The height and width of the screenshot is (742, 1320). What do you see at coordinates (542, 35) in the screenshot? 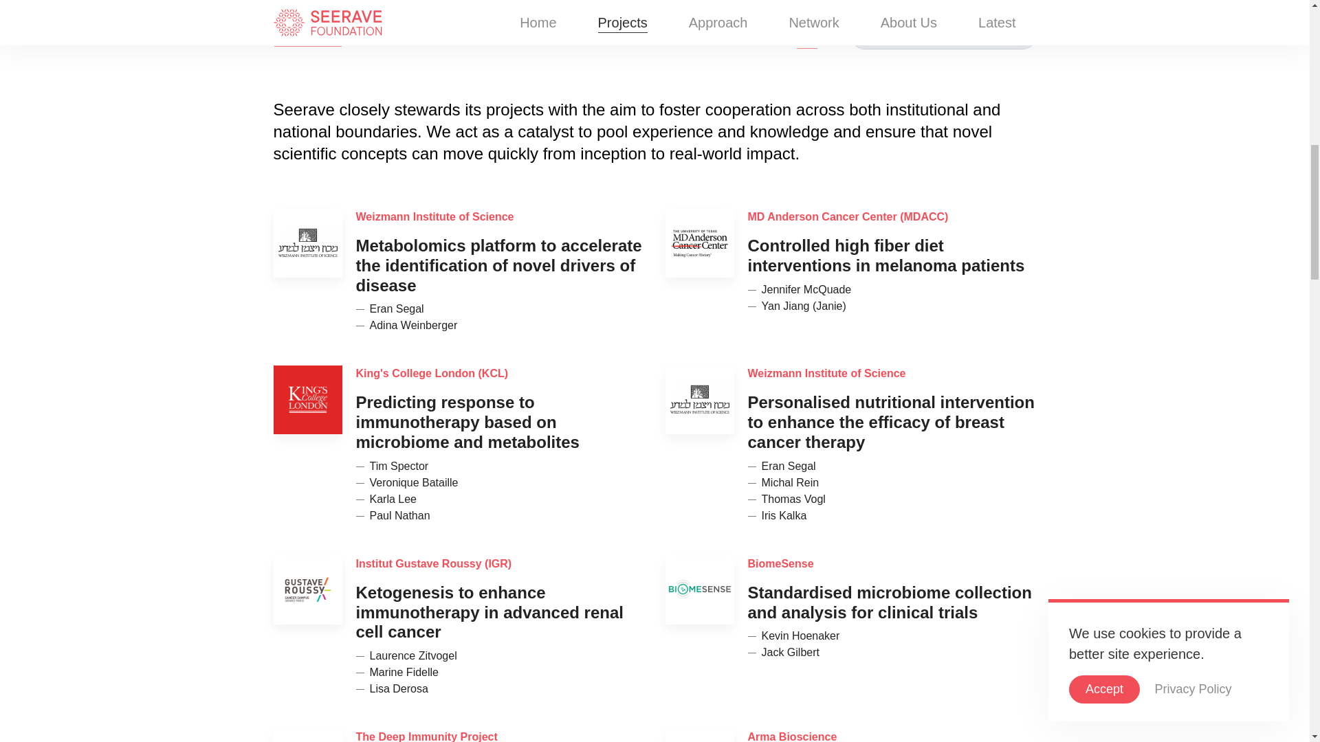
I see `Translational Philanthropy` at bounding box center [542, 35].